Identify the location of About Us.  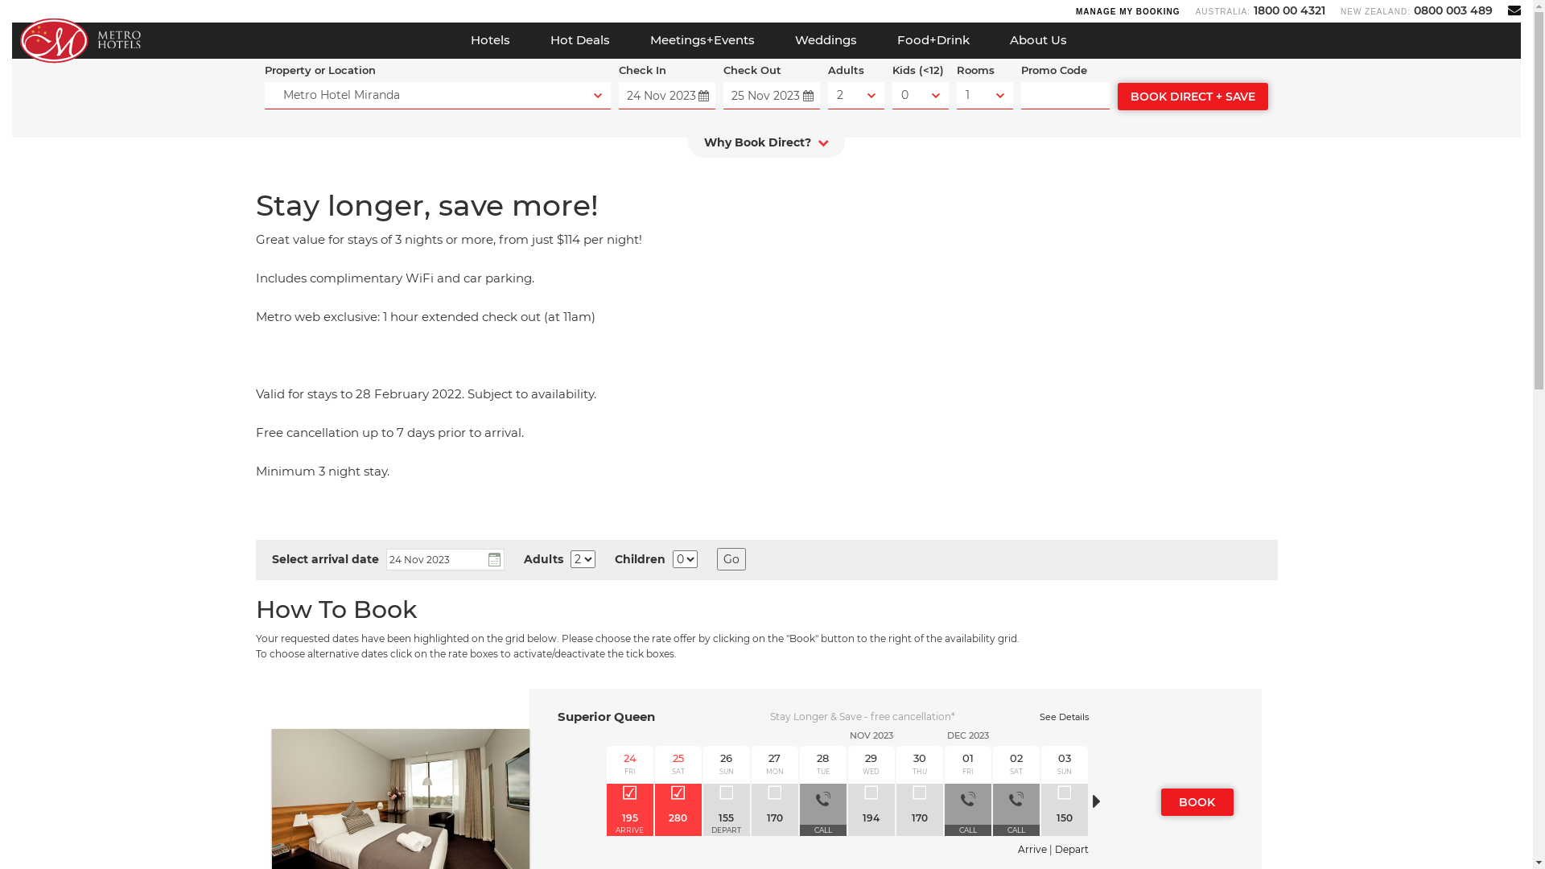
(1038, 40).